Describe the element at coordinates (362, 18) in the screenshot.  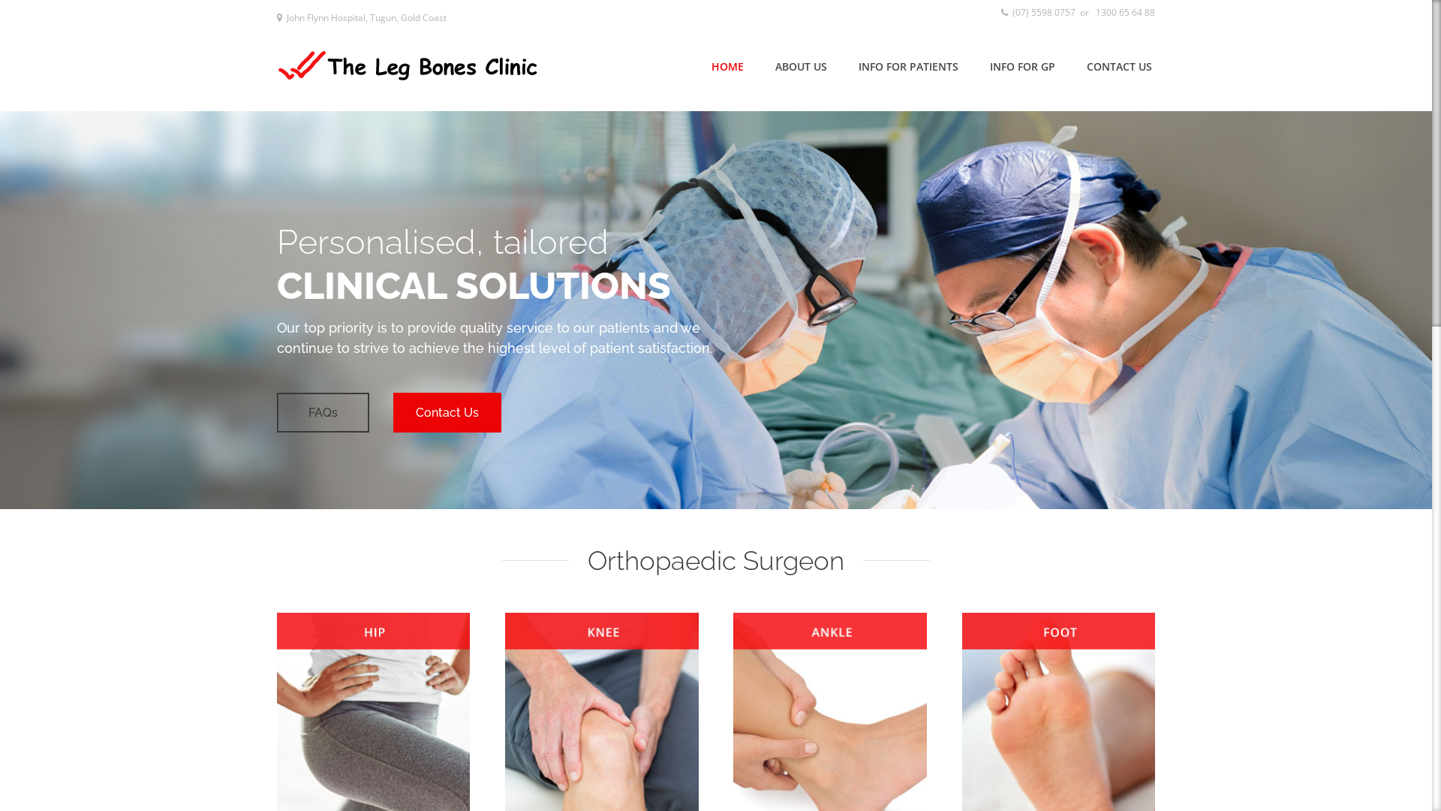
I see `  John Flynn Hospital, Tugun, Gold Coast` at that location.